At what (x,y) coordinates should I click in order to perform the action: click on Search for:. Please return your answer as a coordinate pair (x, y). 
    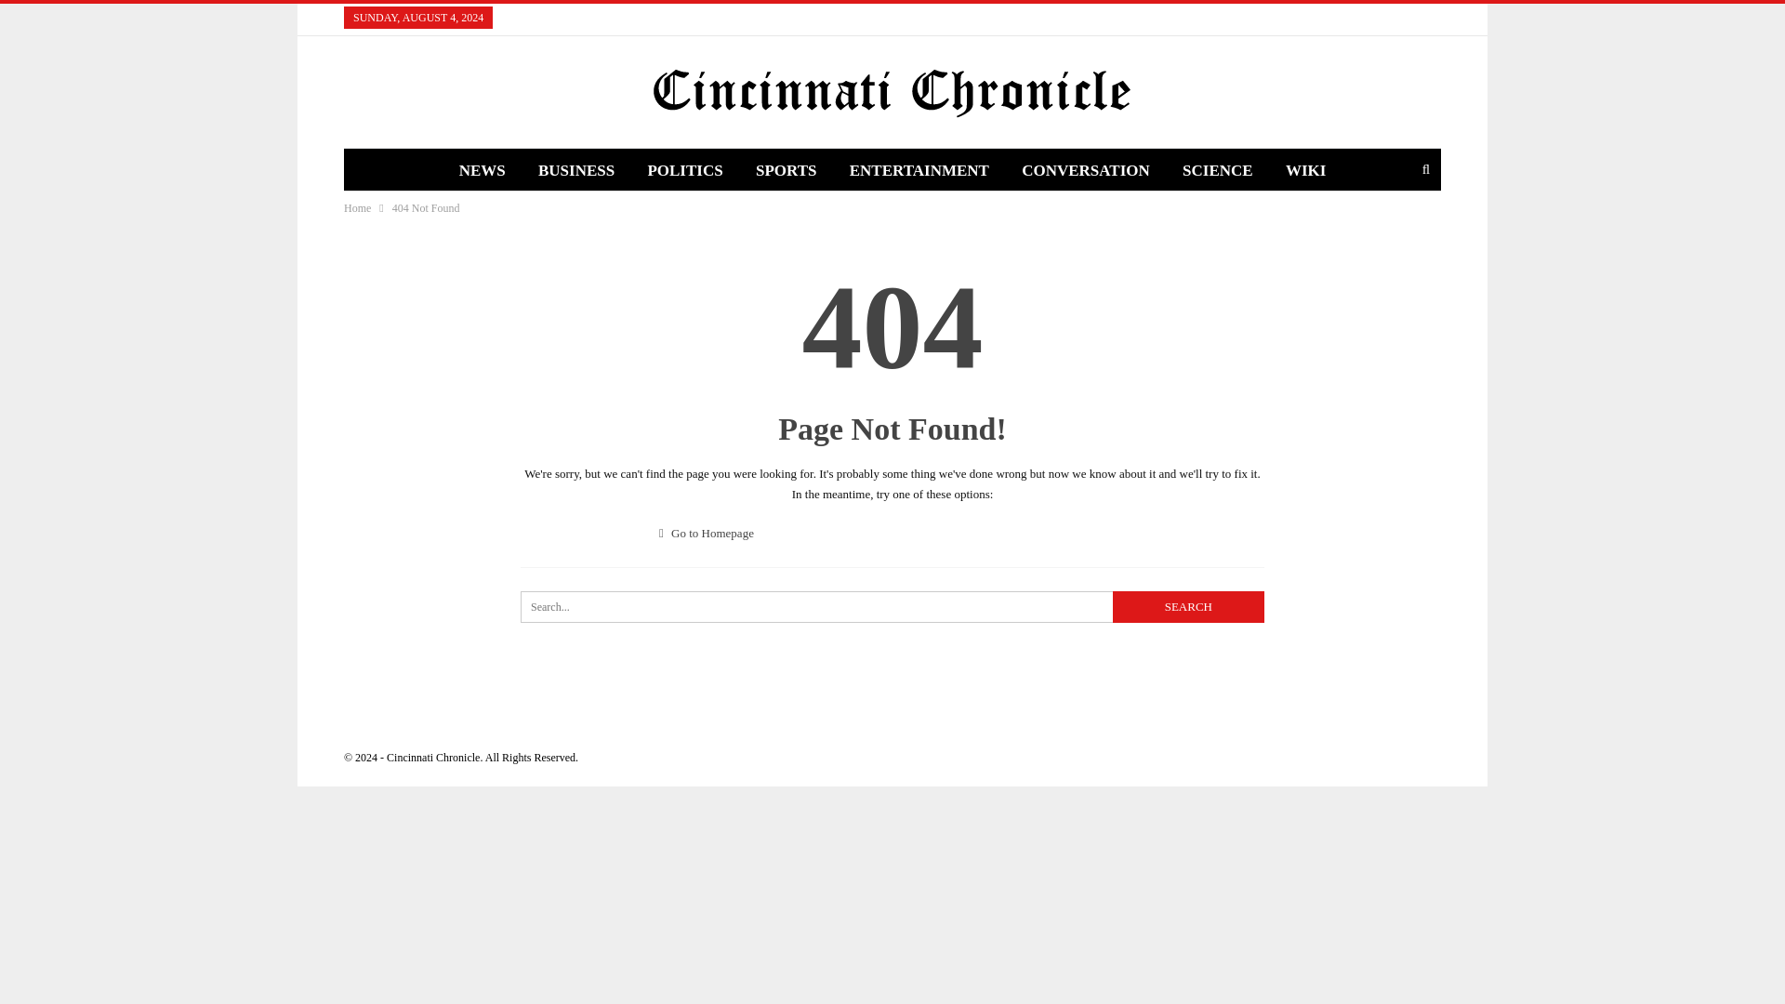
    Looking at the image, I should click on (892, 606).